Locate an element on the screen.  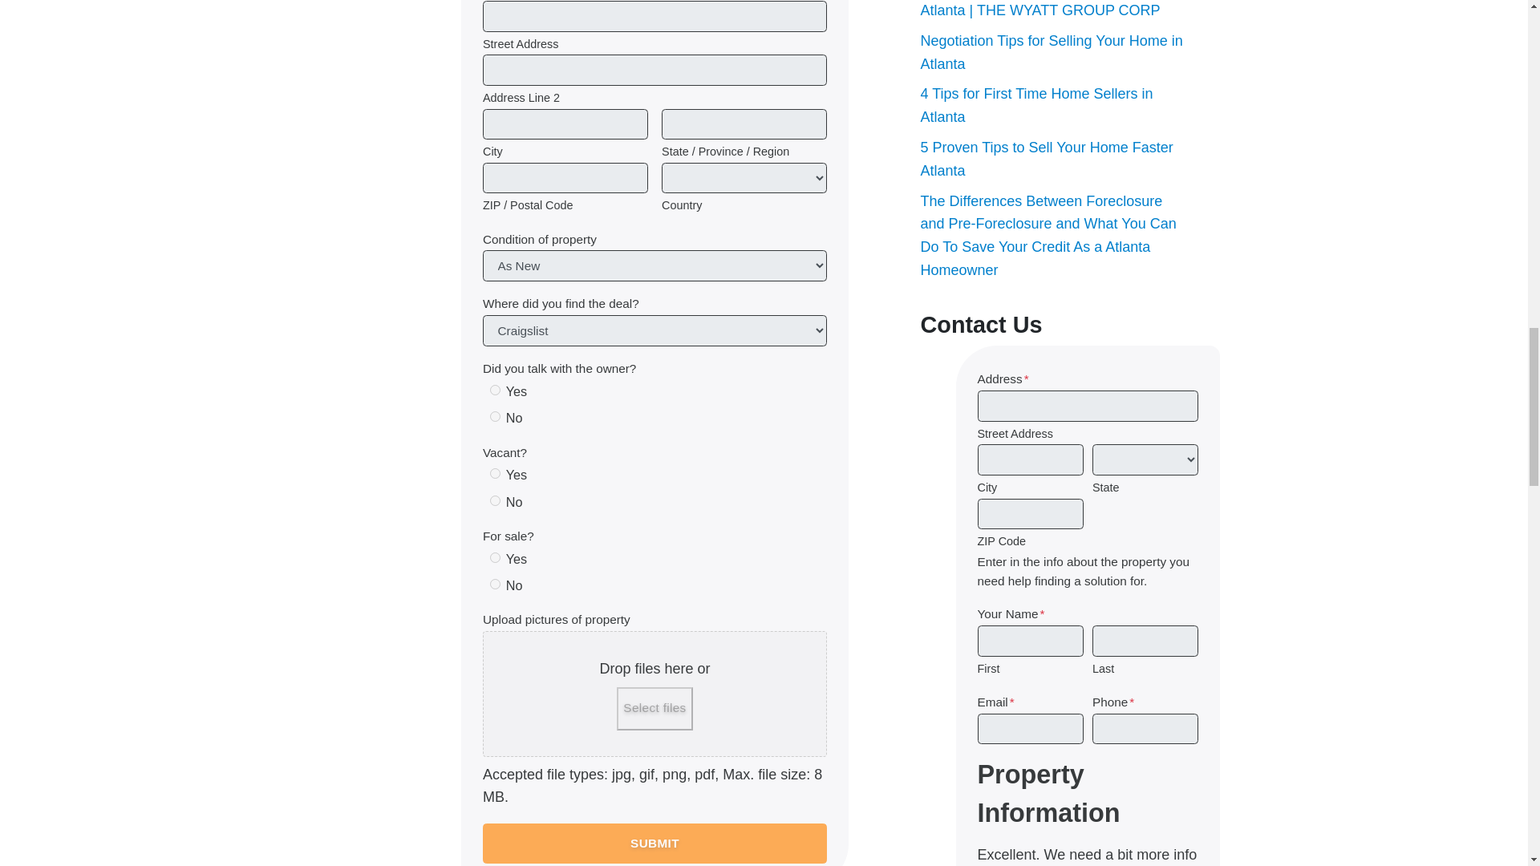
4 Tips for First Time Home Sellers in Atlanta is located at coordinates (1037, 104).